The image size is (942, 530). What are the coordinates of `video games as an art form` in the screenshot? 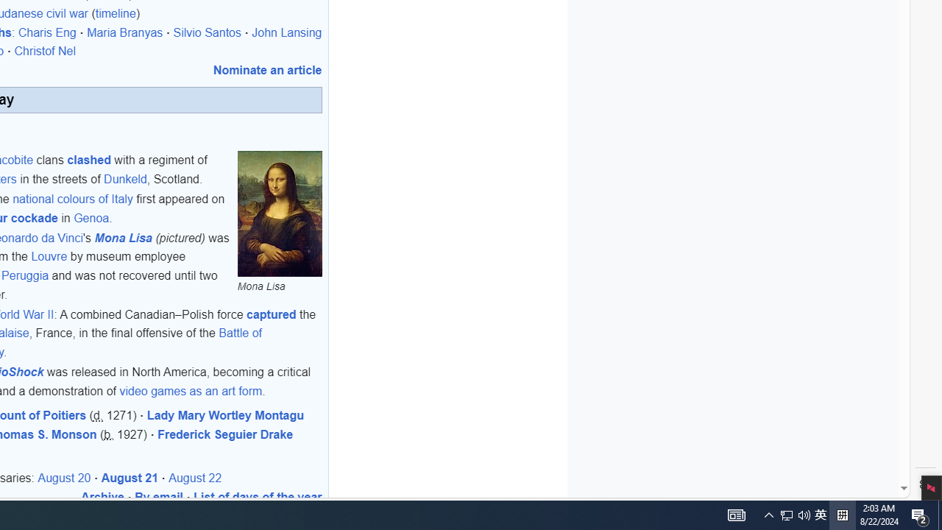 It's located at (191, 391).